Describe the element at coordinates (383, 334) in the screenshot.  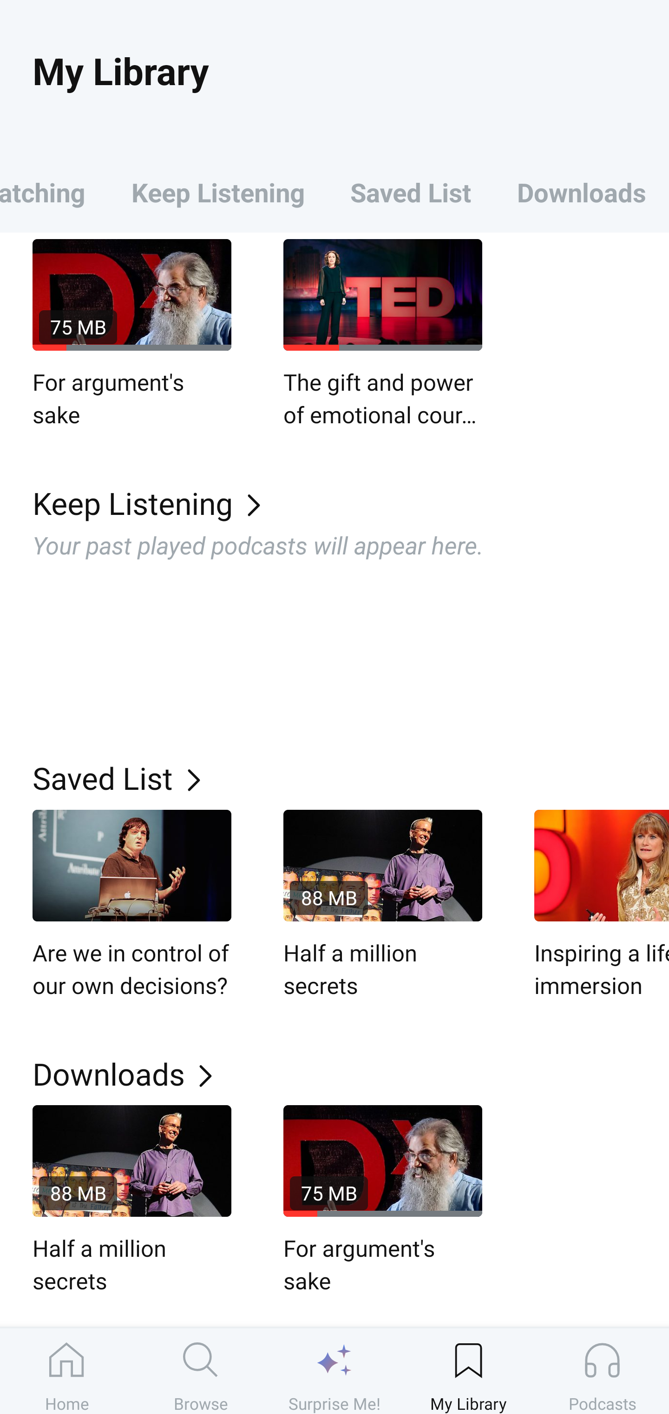
I see `The gift and power of emotional courage` at that location.